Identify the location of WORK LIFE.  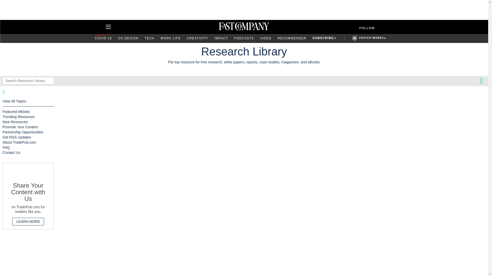
(171, 38).